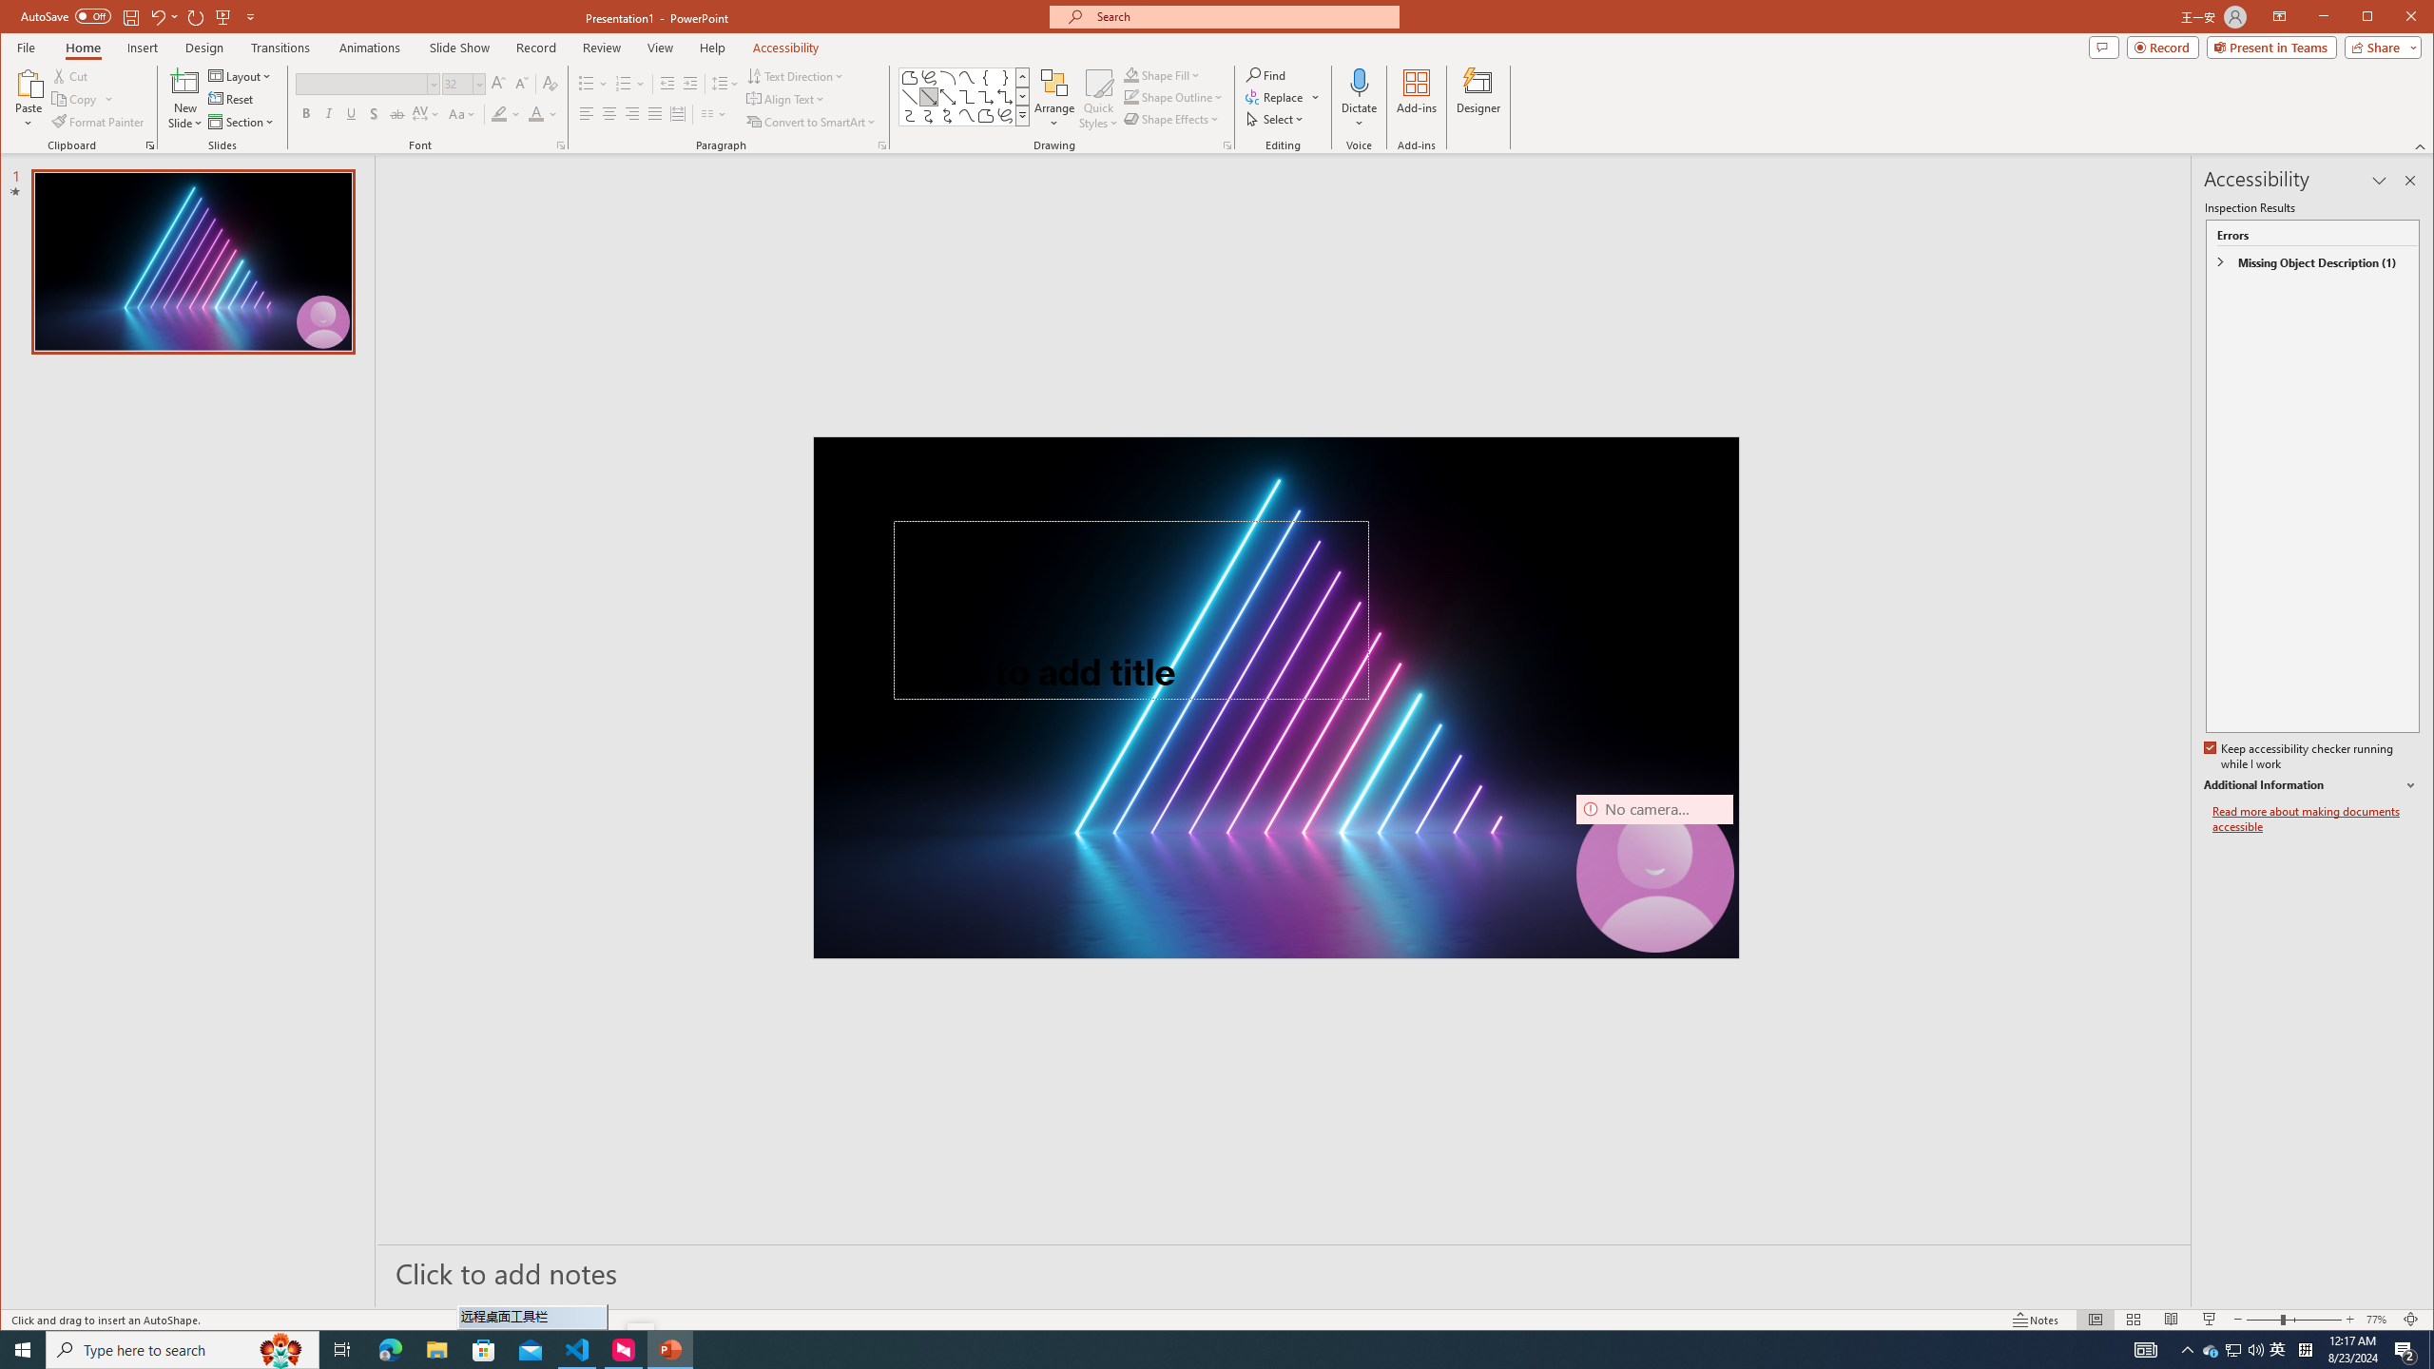  Describe the element at coordinates (910, 116) in the screenshot. I see `Connector: Curved` at that location.